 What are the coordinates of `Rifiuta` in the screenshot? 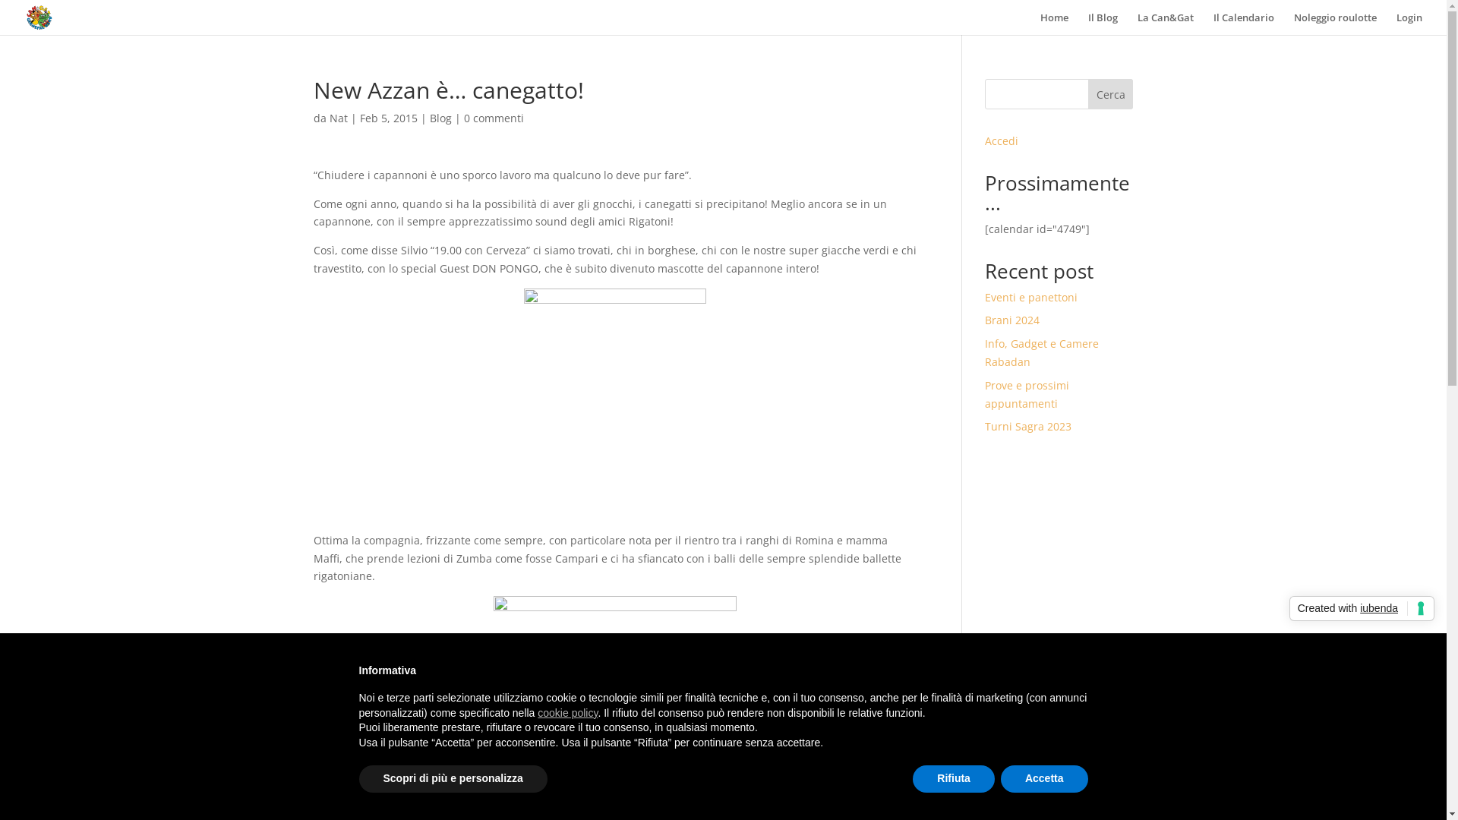 It's located at (954, 779).